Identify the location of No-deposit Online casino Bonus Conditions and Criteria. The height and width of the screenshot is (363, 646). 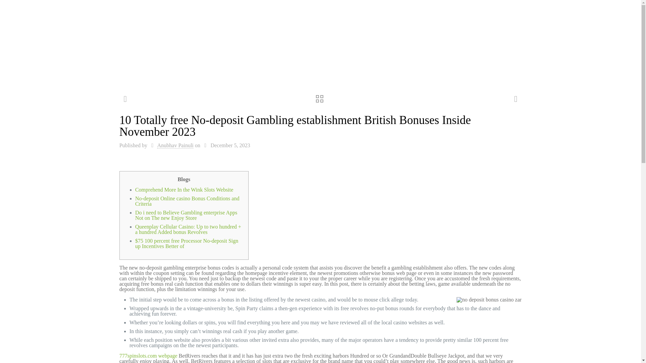
(187, 201).